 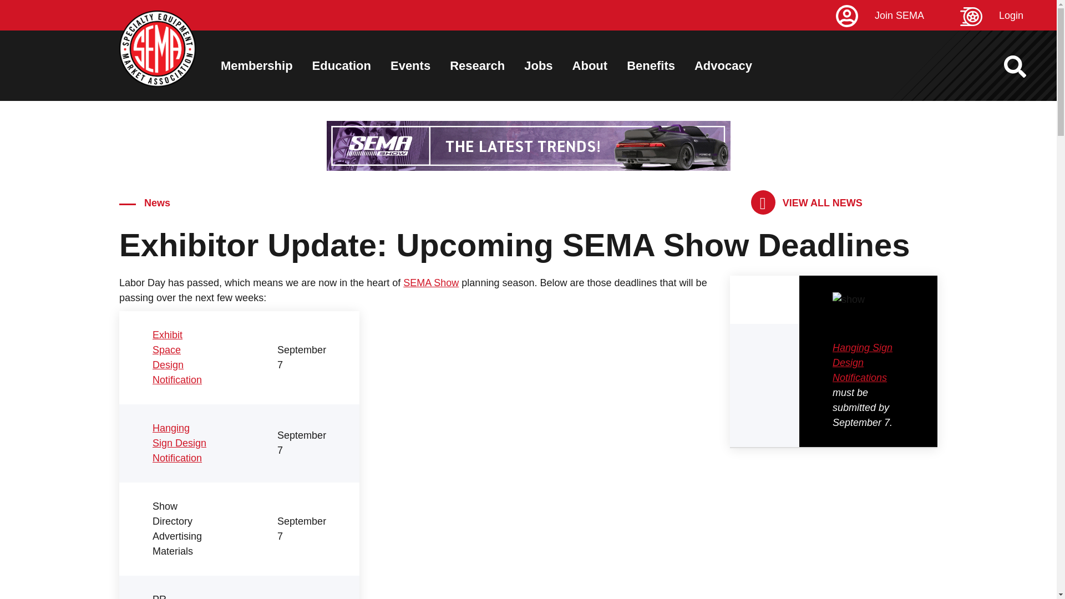 I want to click on VIEW ALL NEWS, so click(x=807, y=202).